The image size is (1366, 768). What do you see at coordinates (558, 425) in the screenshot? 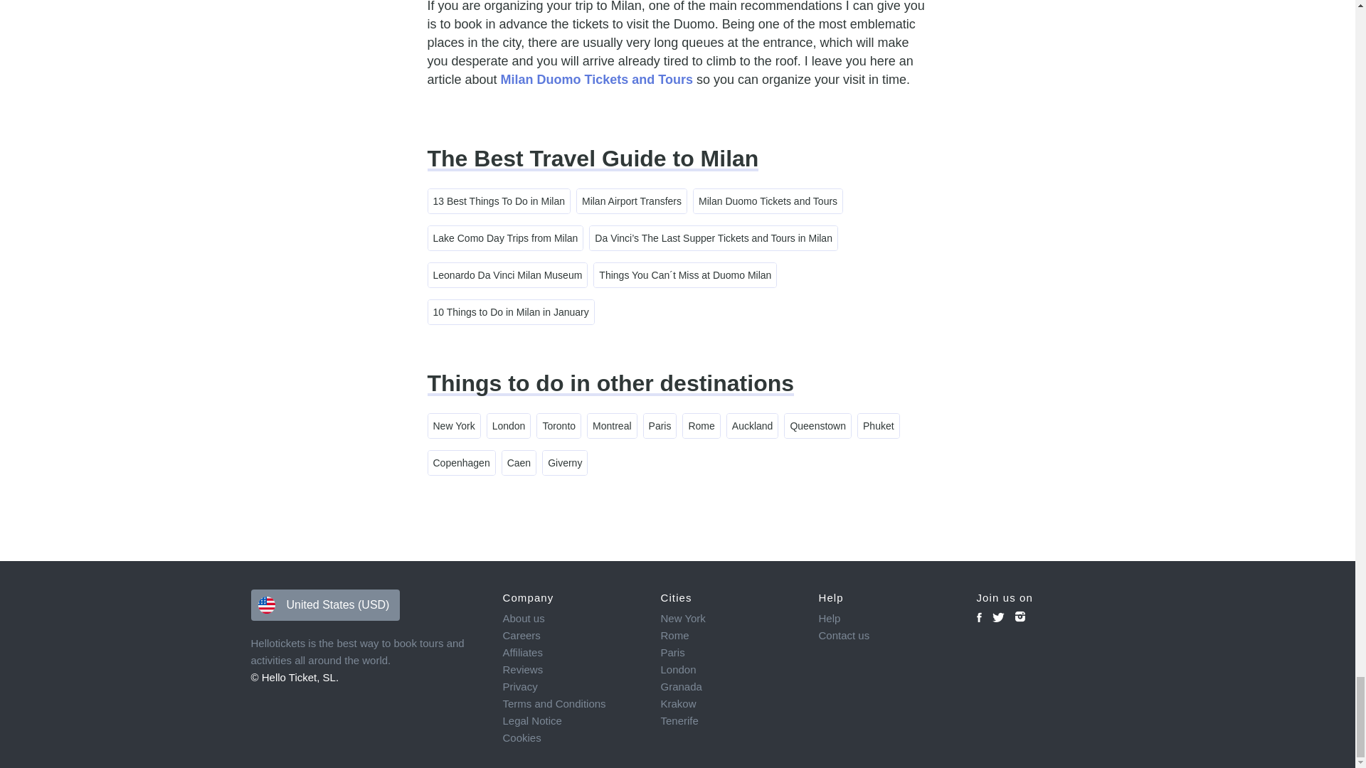
I see `Toronto` at bounding box center [558, 425].